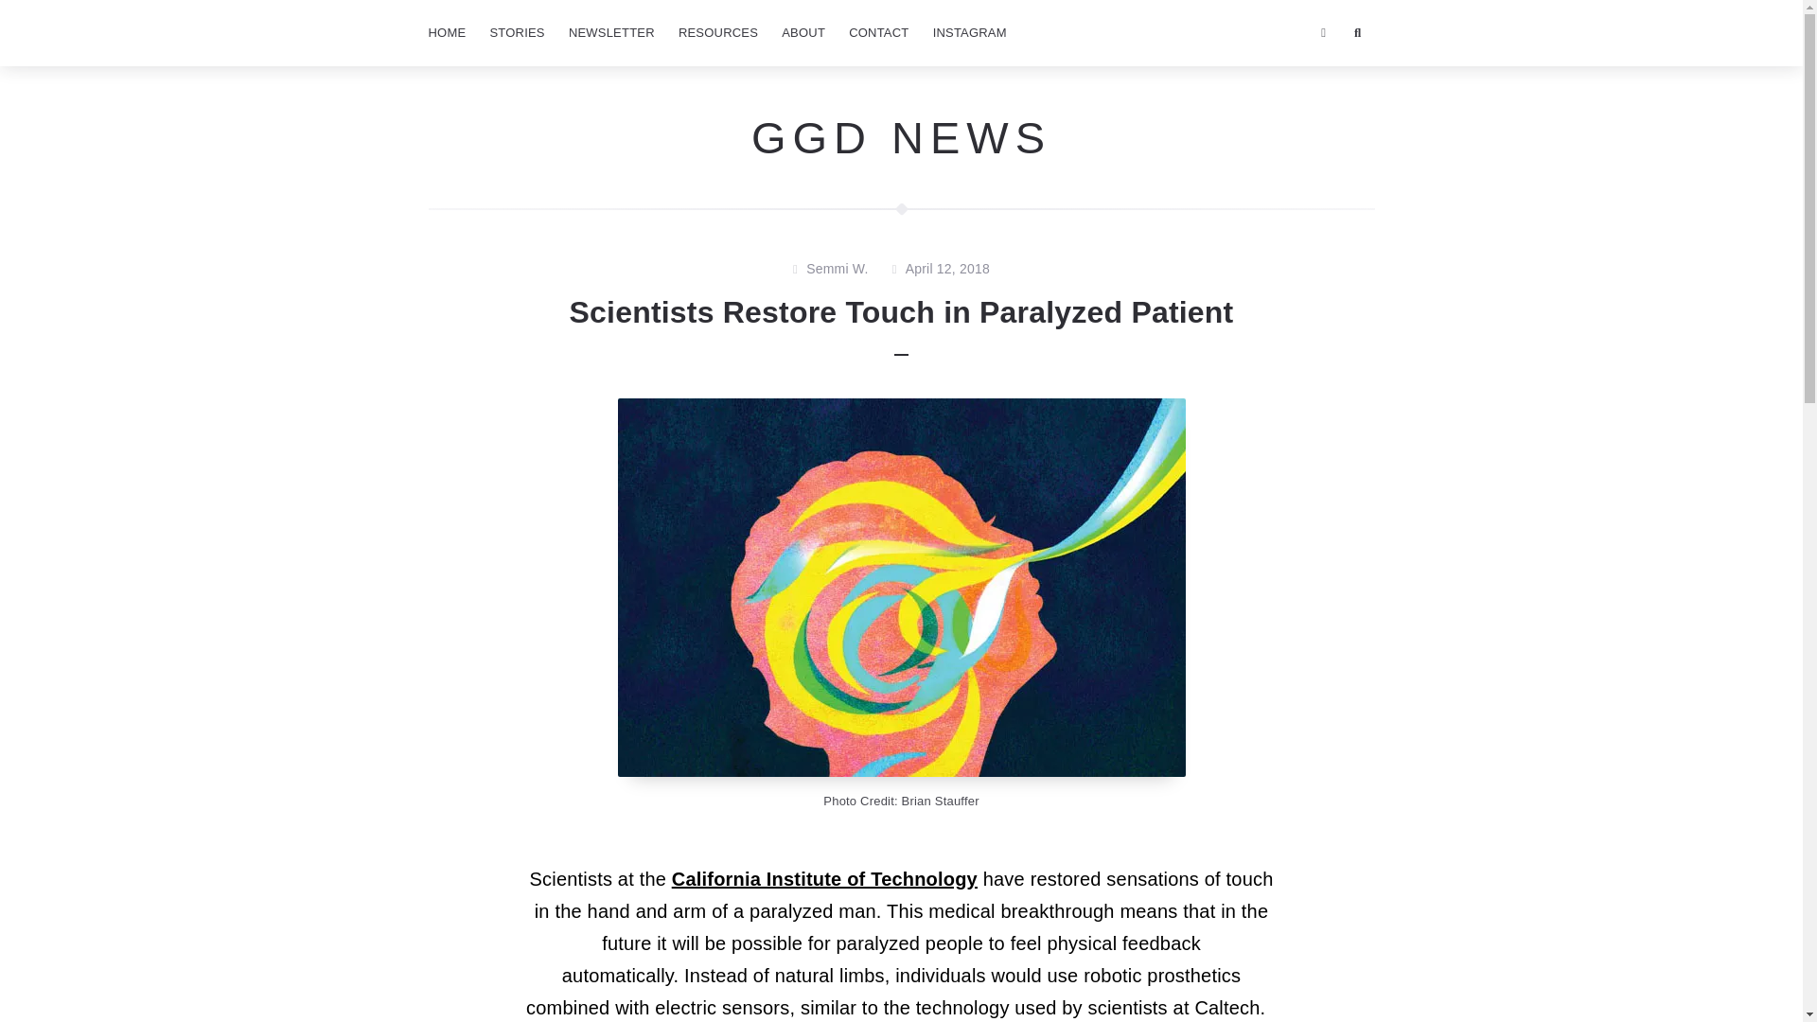 Image resolution: width=1817 pixels, height=1022 pixels. Describe the element at coordinates (803, 33) in the screenshot. I see `ABOUT` at that location.